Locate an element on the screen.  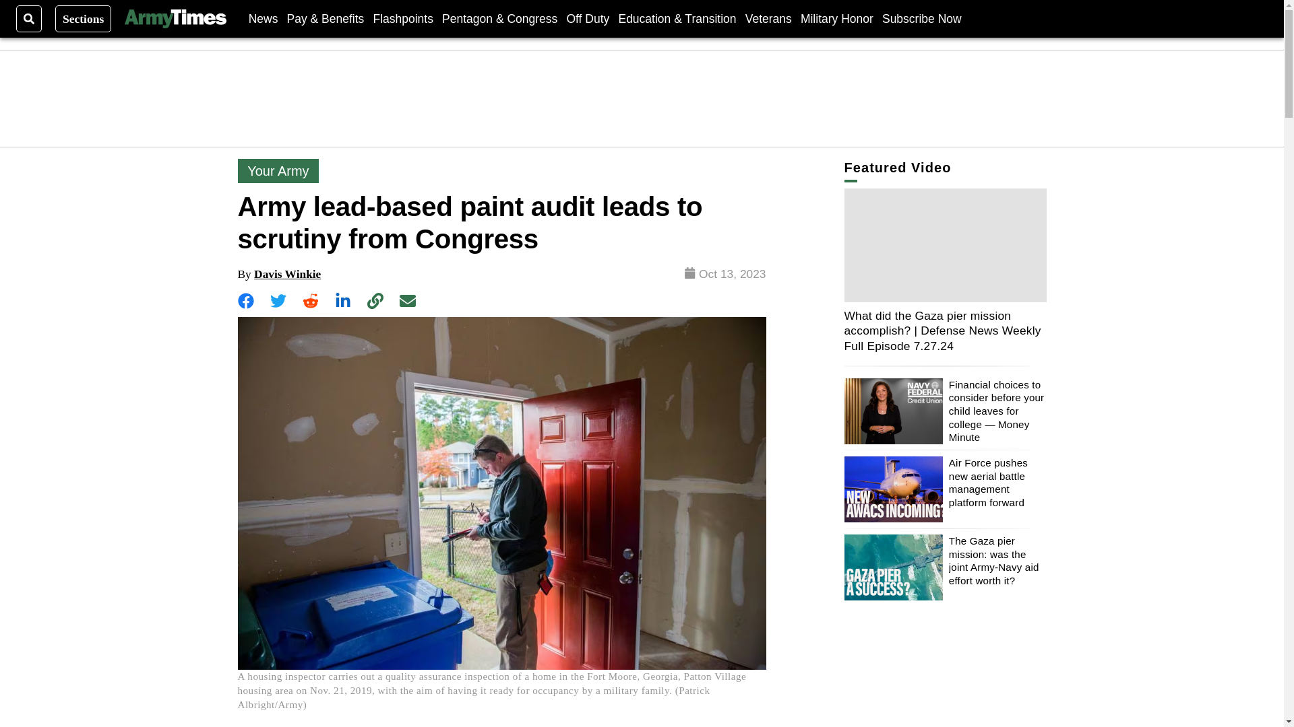
News is located at coordinates (263, 18).